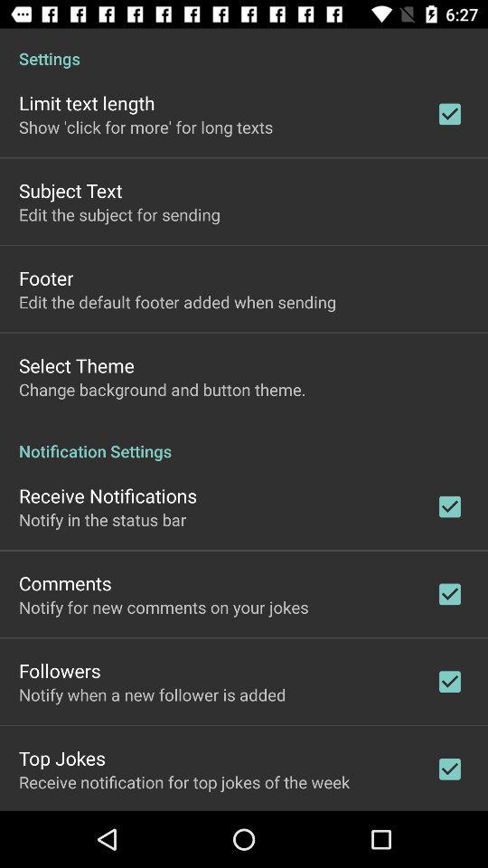 The height and width of the screenshot is (868, 488). What do you see at coordinates (244, 441) in the screenshot?
I see `press item above receive notifications app` at bounding box center [244, 441].